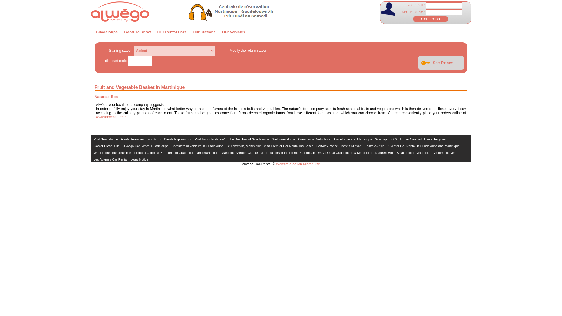  What do you see at coordinates (242, 153) in the screenshot?
I see `Martinique Airport Car Rental` at bounding box center [242, 153].